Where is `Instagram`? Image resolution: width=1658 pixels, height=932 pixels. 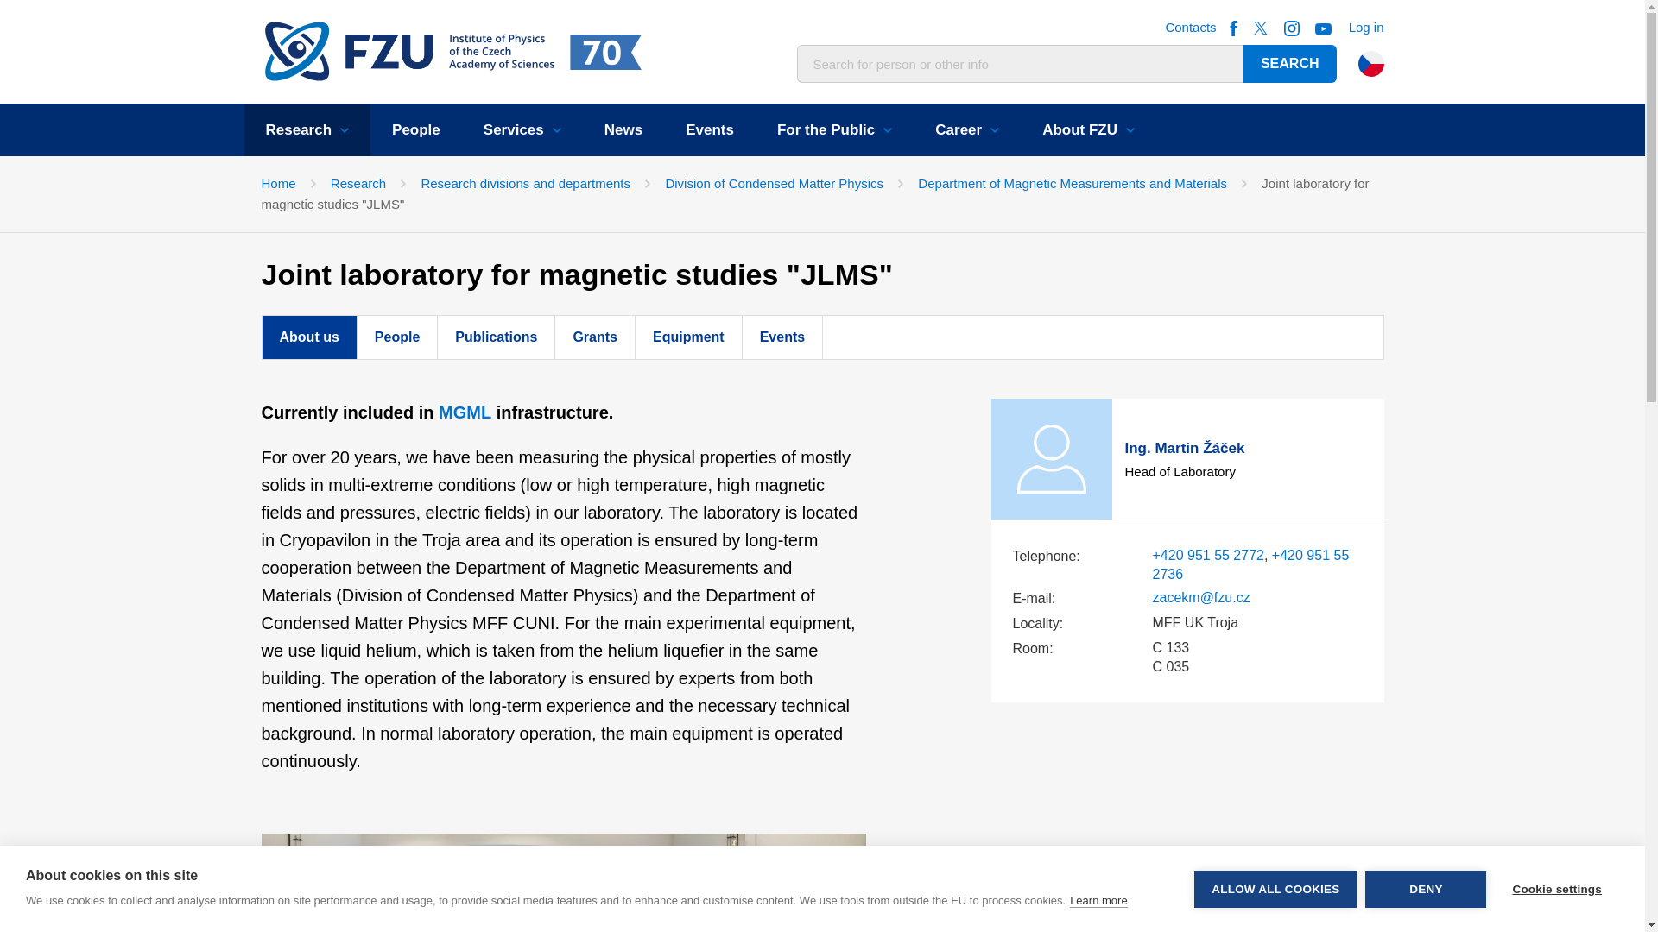
Instagram is located at coordinates (1292, 28).